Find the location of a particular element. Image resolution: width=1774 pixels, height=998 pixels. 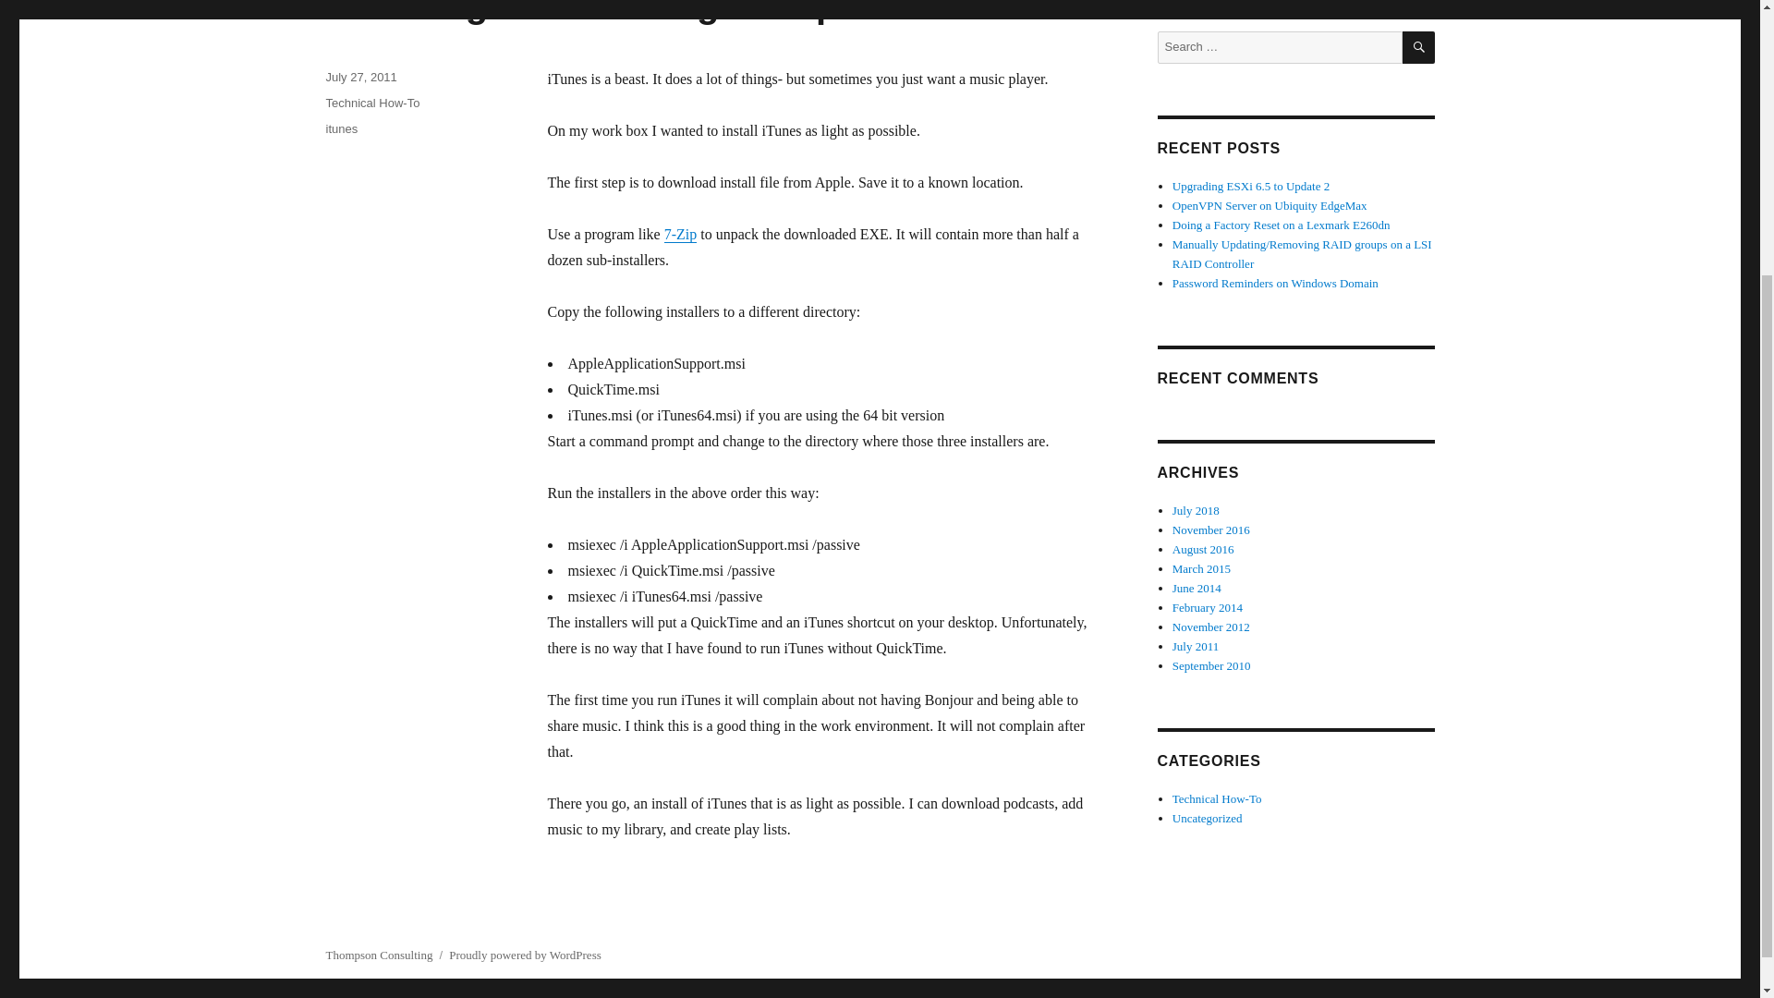

July 2018 is located at coordinates (1196, 510).